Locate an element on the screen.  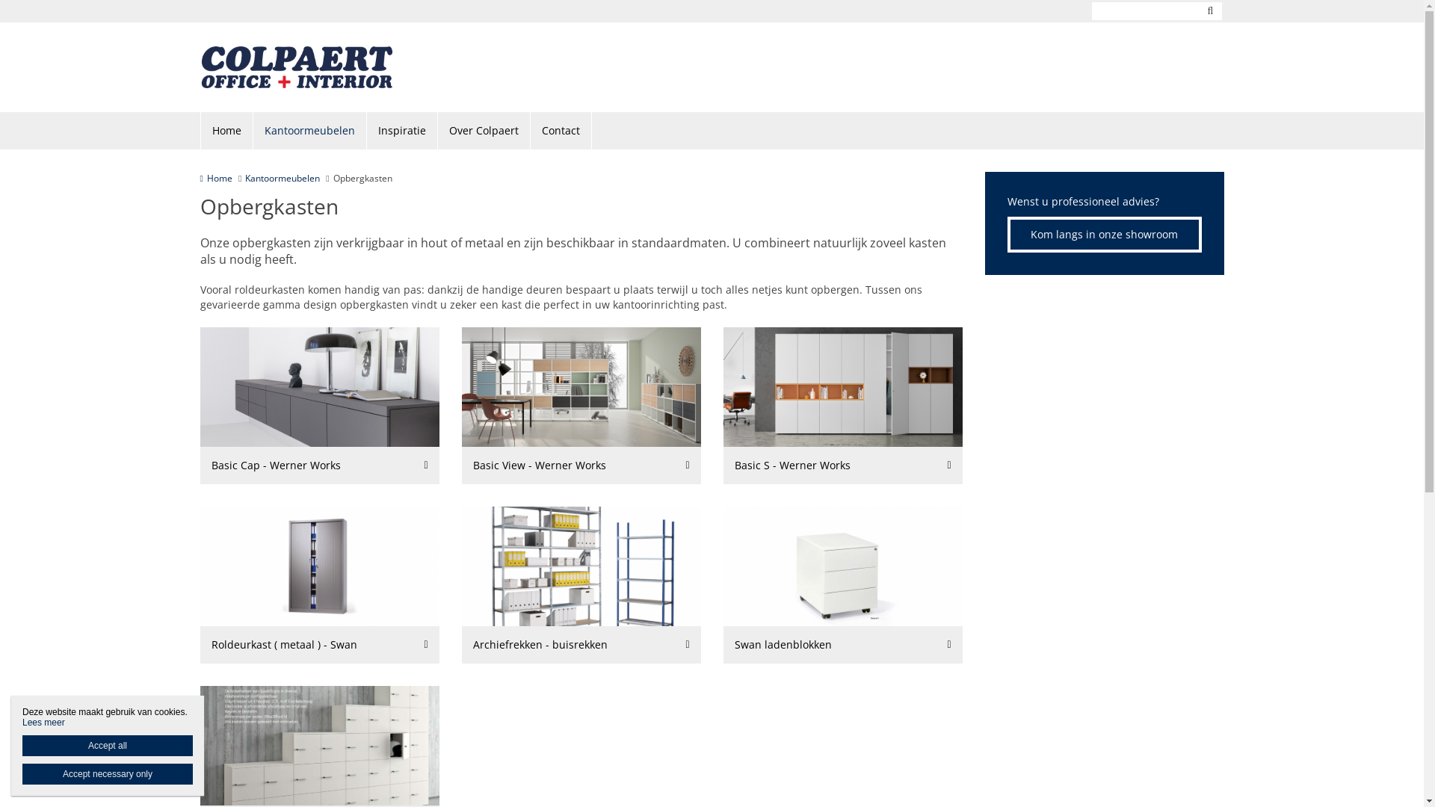
Archiefrekken - buisrekken is located at coordinates (581, 645).